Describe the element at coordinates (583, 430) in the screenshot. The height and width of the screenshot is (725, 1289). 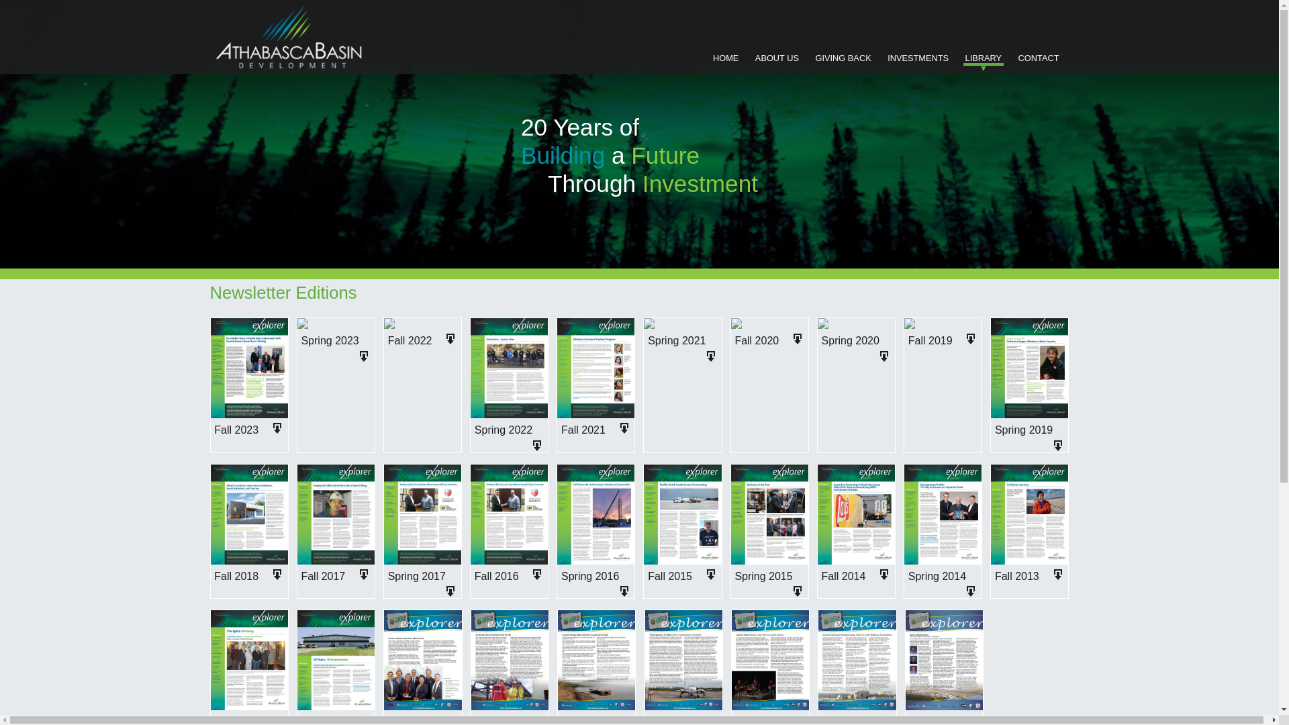
I see `Fall 2021` at that location.